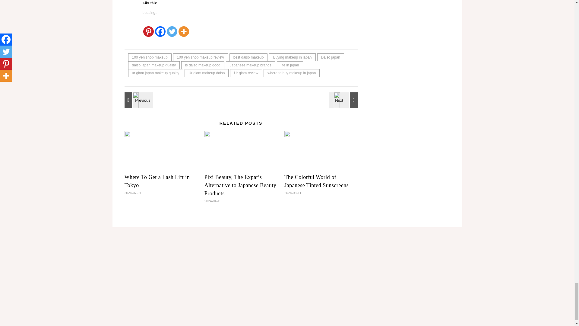 Image resolution: width=579 pixels, height=326 pixels. Describe the element at coordinates (184, 31) in the screenshot. I see `More` at that location.